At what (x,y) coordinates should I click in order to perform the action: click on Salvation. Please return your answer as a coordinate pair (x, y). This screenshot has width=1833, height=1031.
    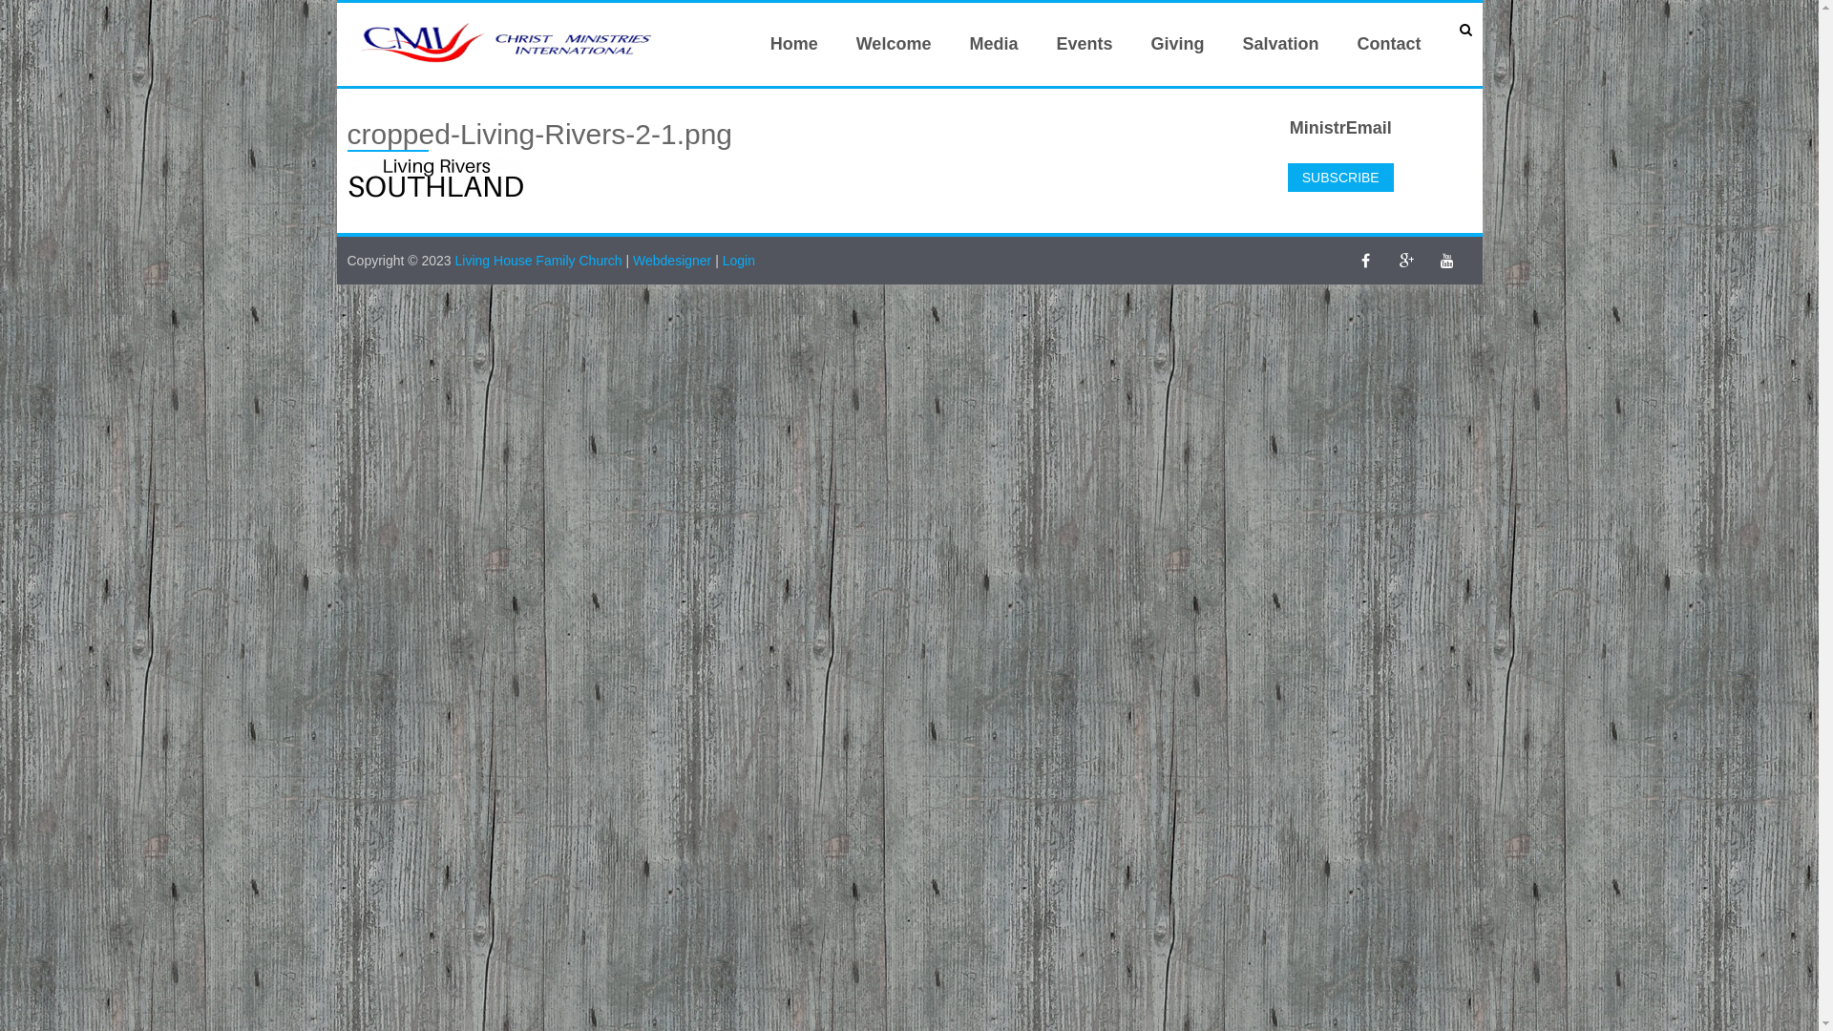
    Looking at the image, I should click on (1280, 44).